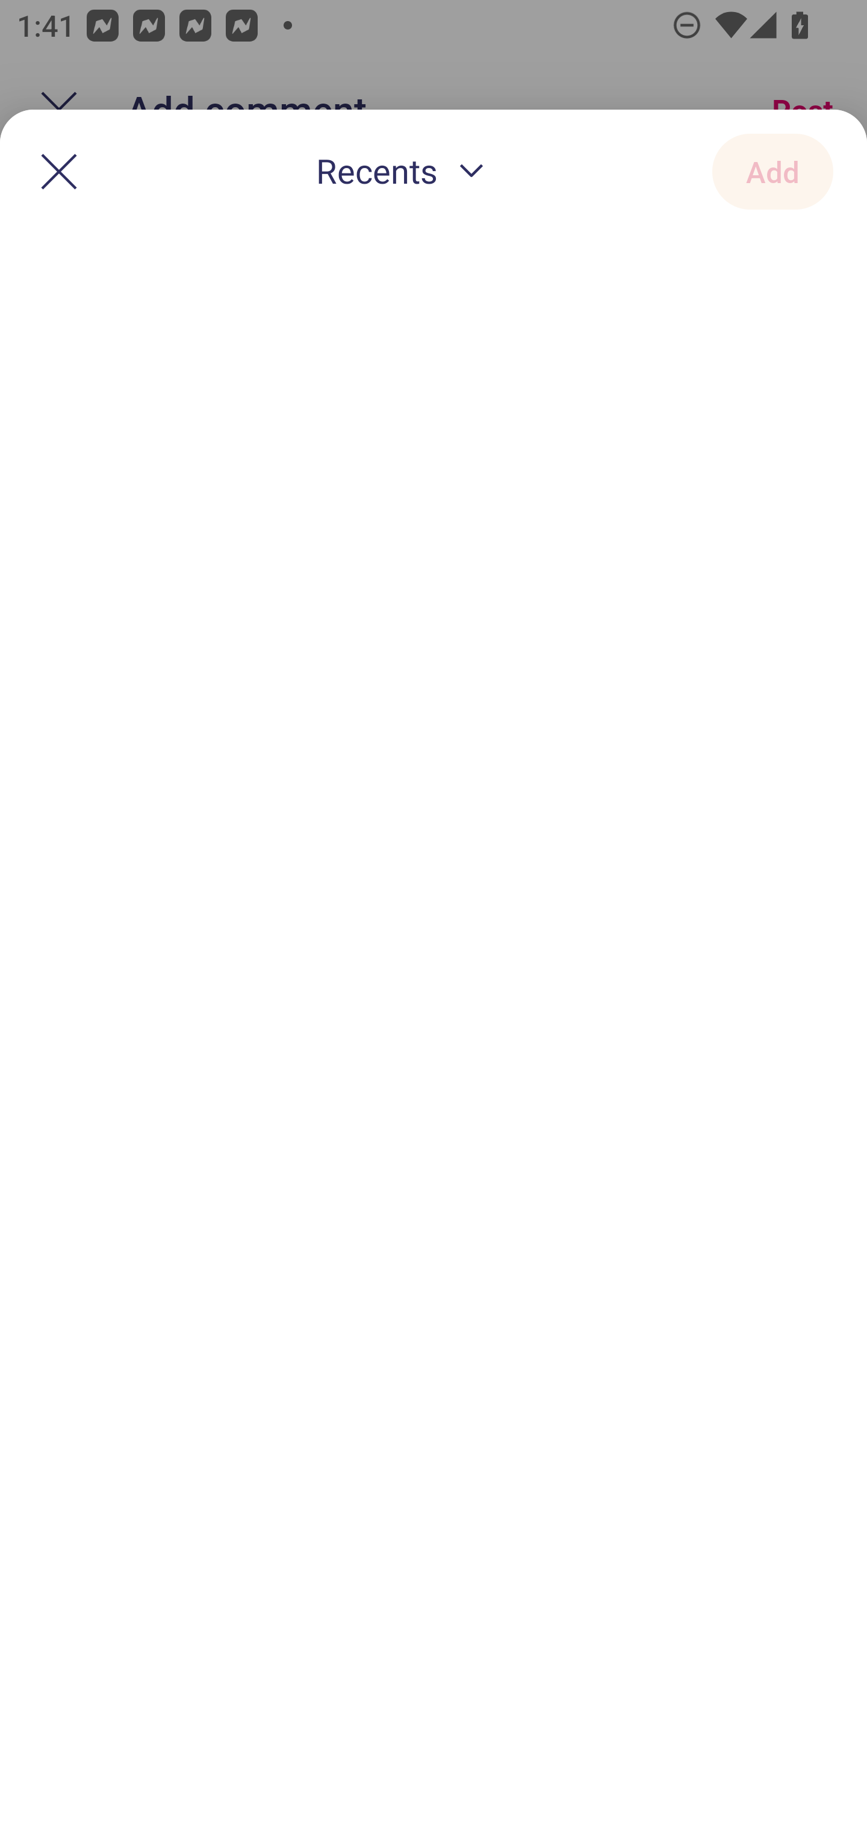 This screenshot has height=1831, width=867. Describe the element at coordinates (772, 171) in the screenshot. I see `Add` at that location.